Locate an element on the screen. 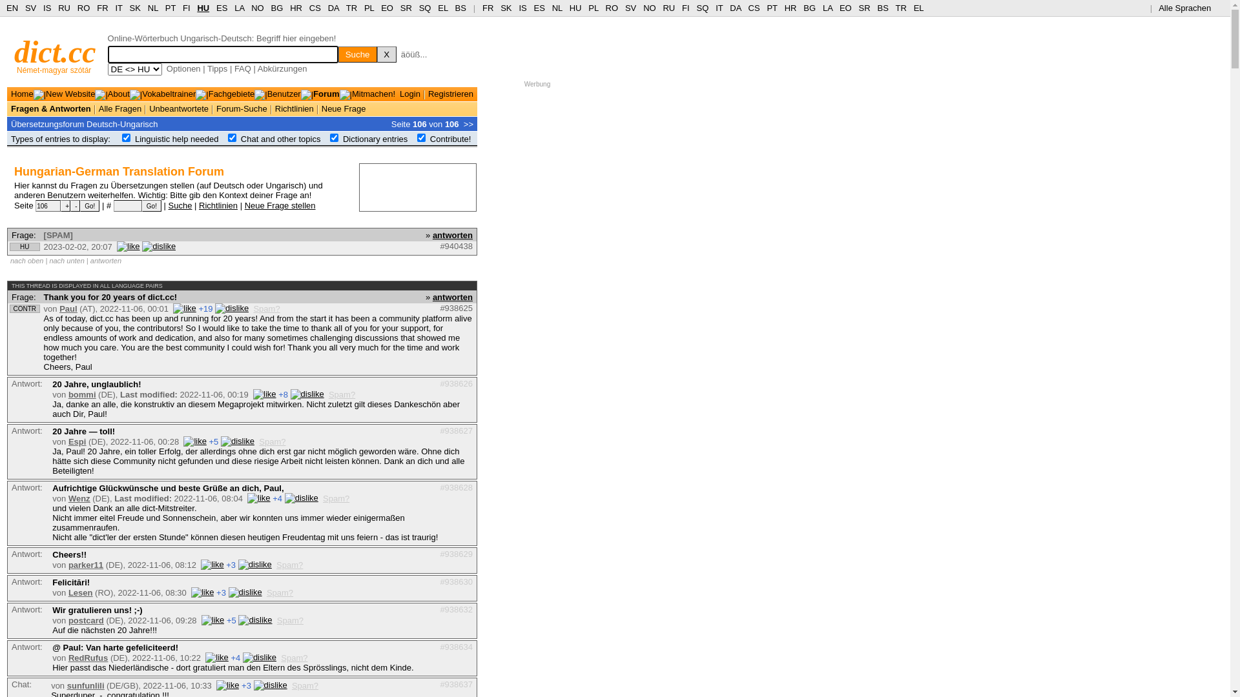 The height and width of the screenshot is (697, 1240). LA is located at coordinates (828, 8).